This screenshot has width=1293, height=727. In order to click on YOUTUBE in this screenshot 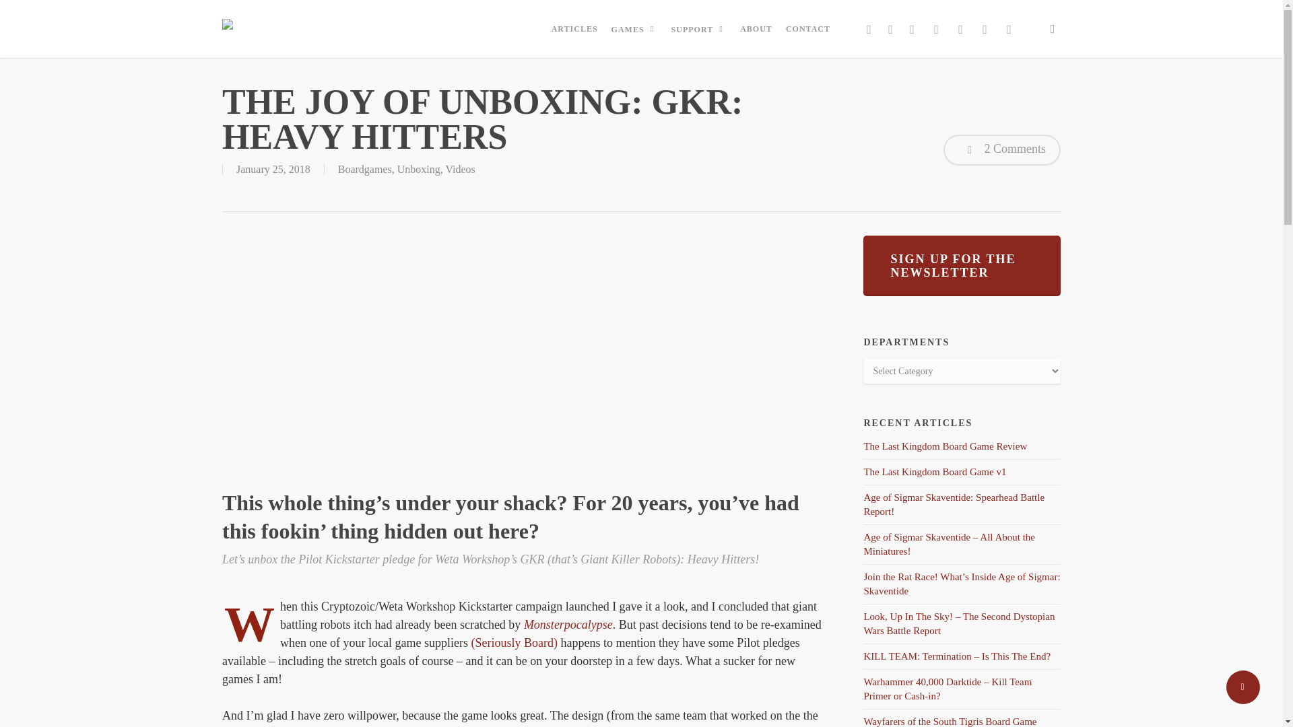, I will do `click(912, 29)`.